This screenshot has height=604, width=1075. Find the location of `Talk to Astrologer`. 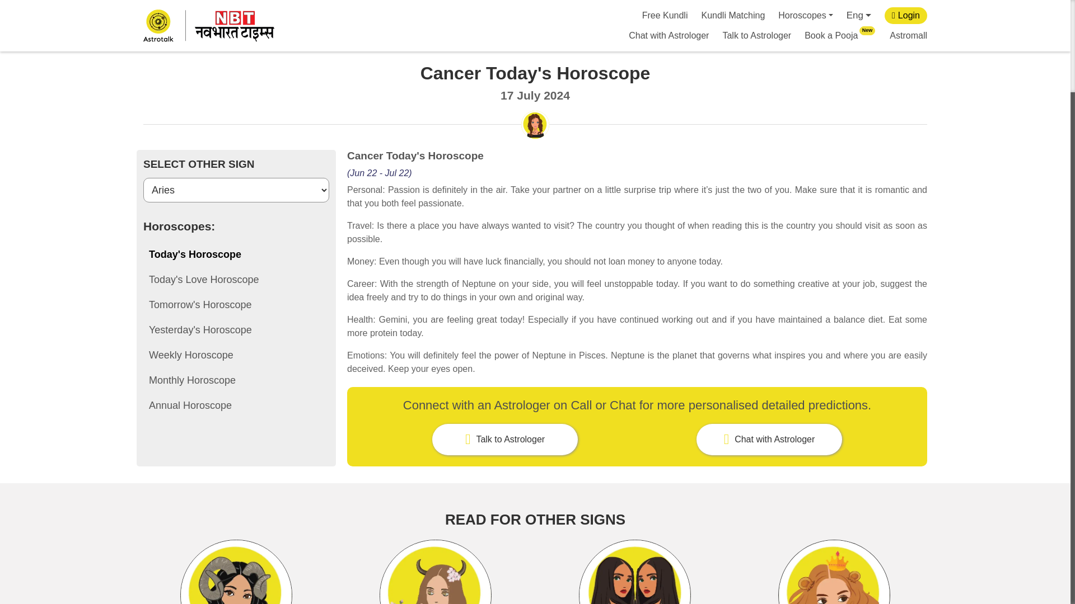

Talk to Astrologer is located at coordinates (733, 16).